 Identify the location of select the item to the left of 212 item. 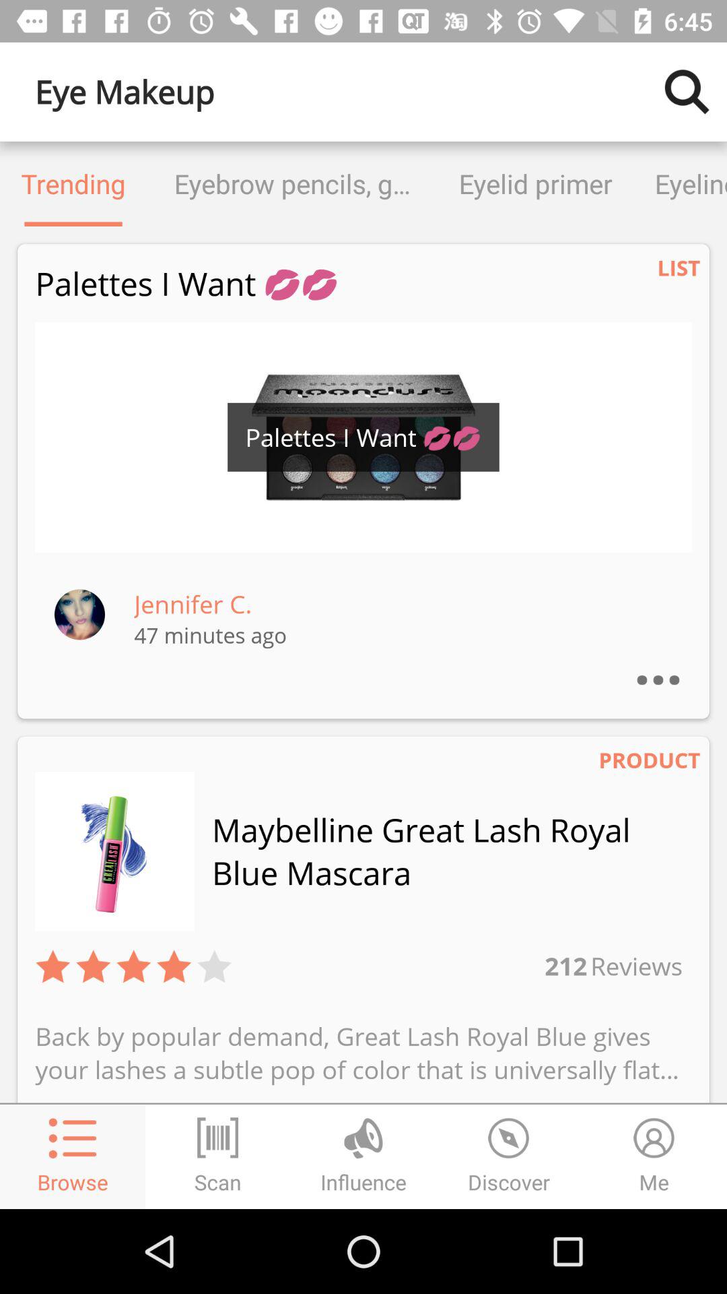
(214, 966).